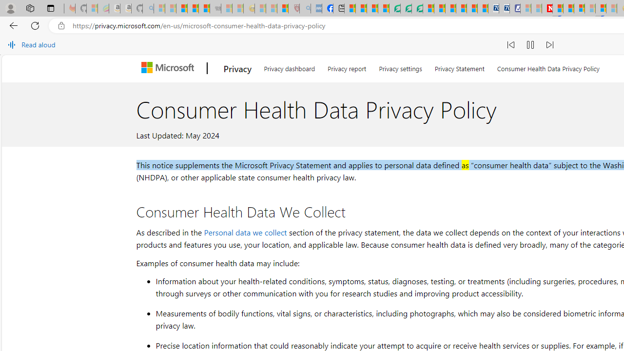  I want to click on Privacy dashboard, so click(290, 67).